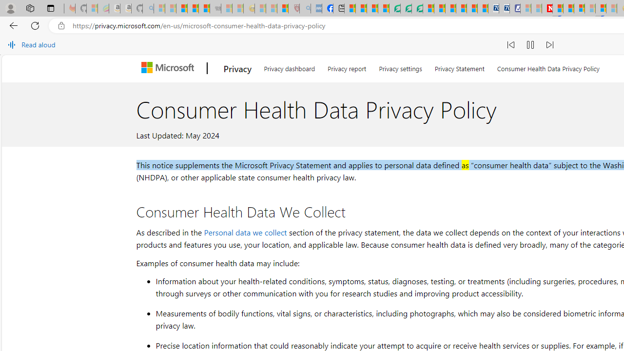  I want to click on Privacy dashboard, so click(290, 67).